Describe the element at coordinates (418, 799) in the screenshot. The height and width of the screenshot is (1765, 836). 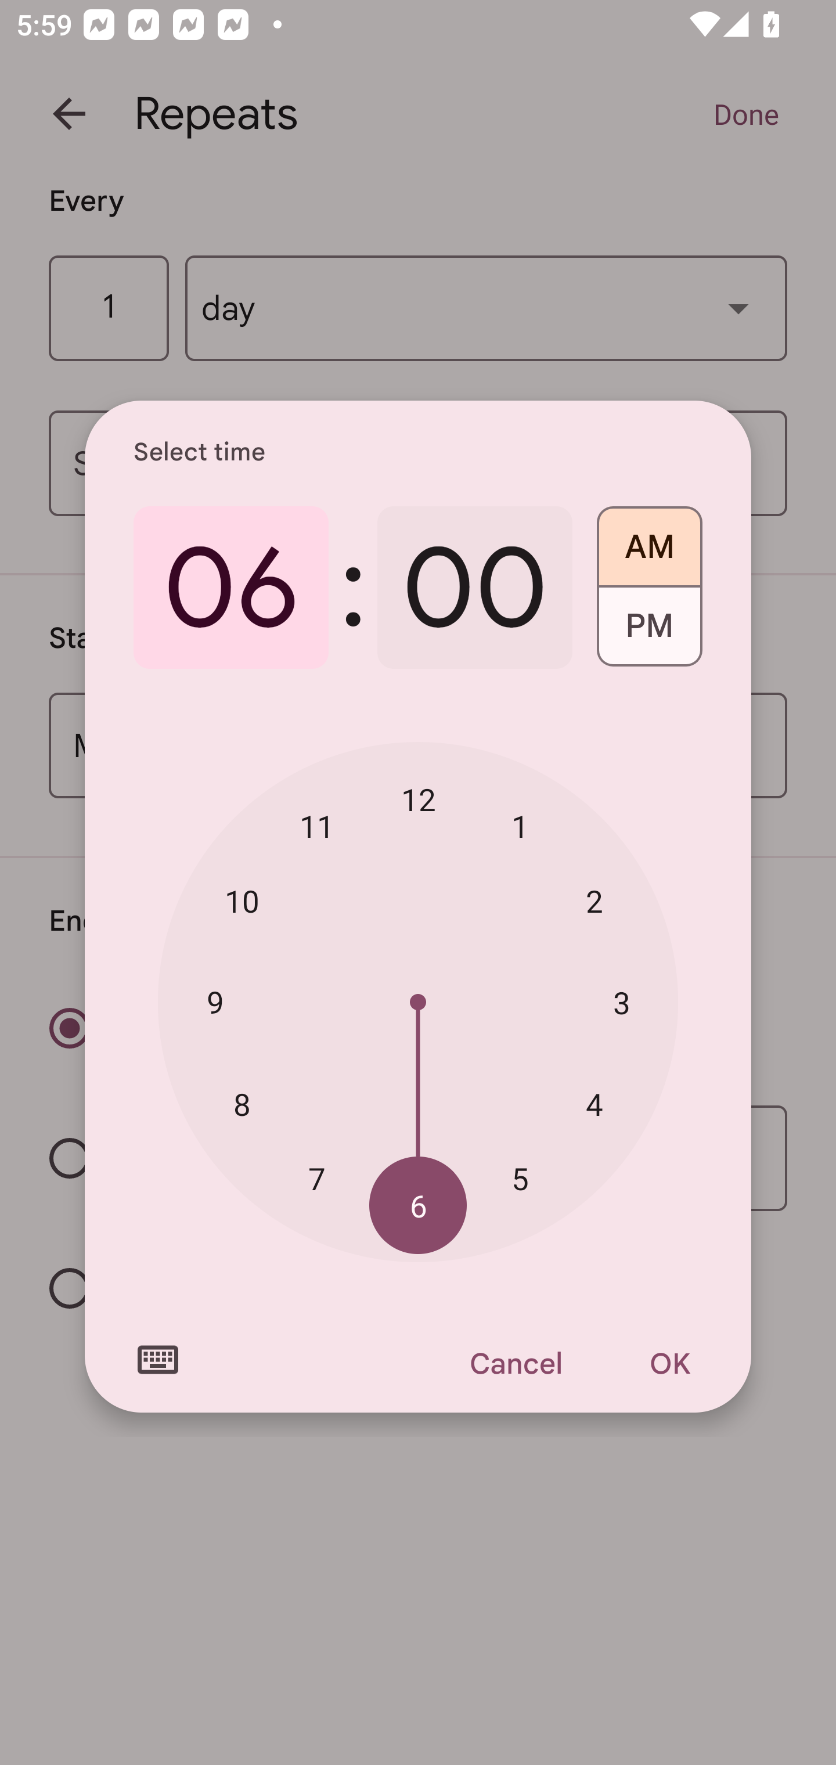
I see `12 12 o'clock` at that location.